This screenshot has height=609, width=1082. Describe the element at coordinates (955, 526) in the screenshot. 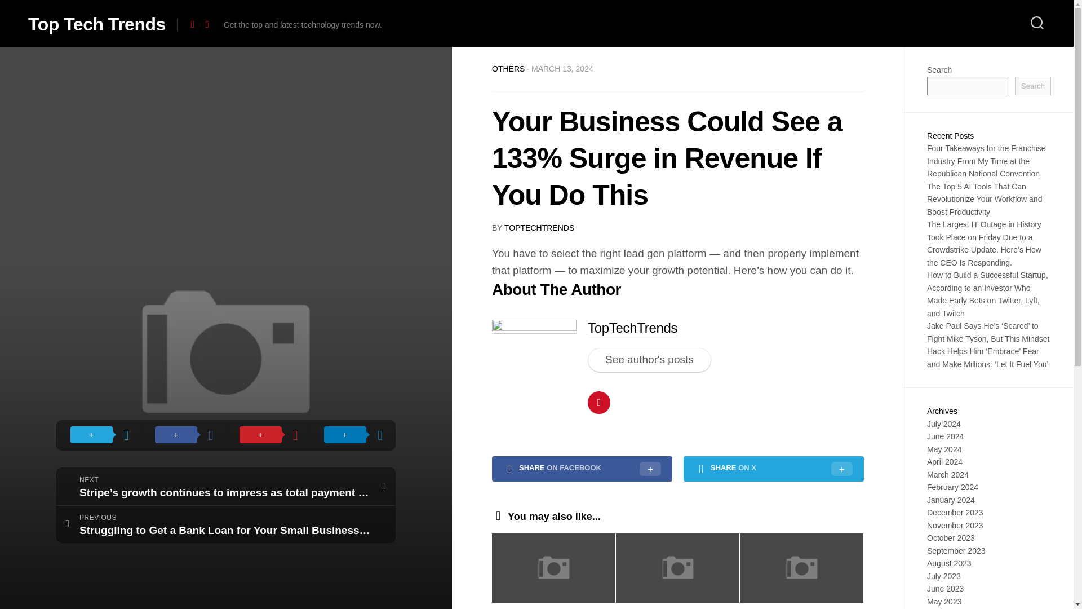

I see `November 2023` at that location.